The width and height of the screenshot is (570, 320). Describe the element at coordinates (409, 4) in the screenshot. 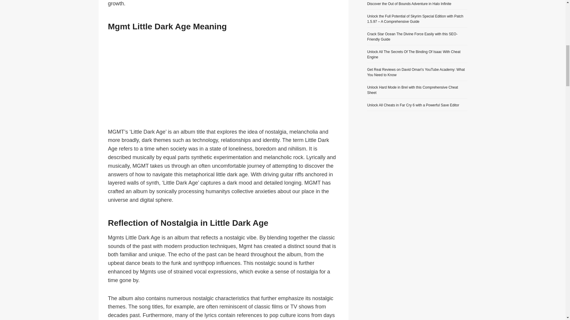

I see `Discover the Out of Bounds Adventure in Halo Infinite` at that location.